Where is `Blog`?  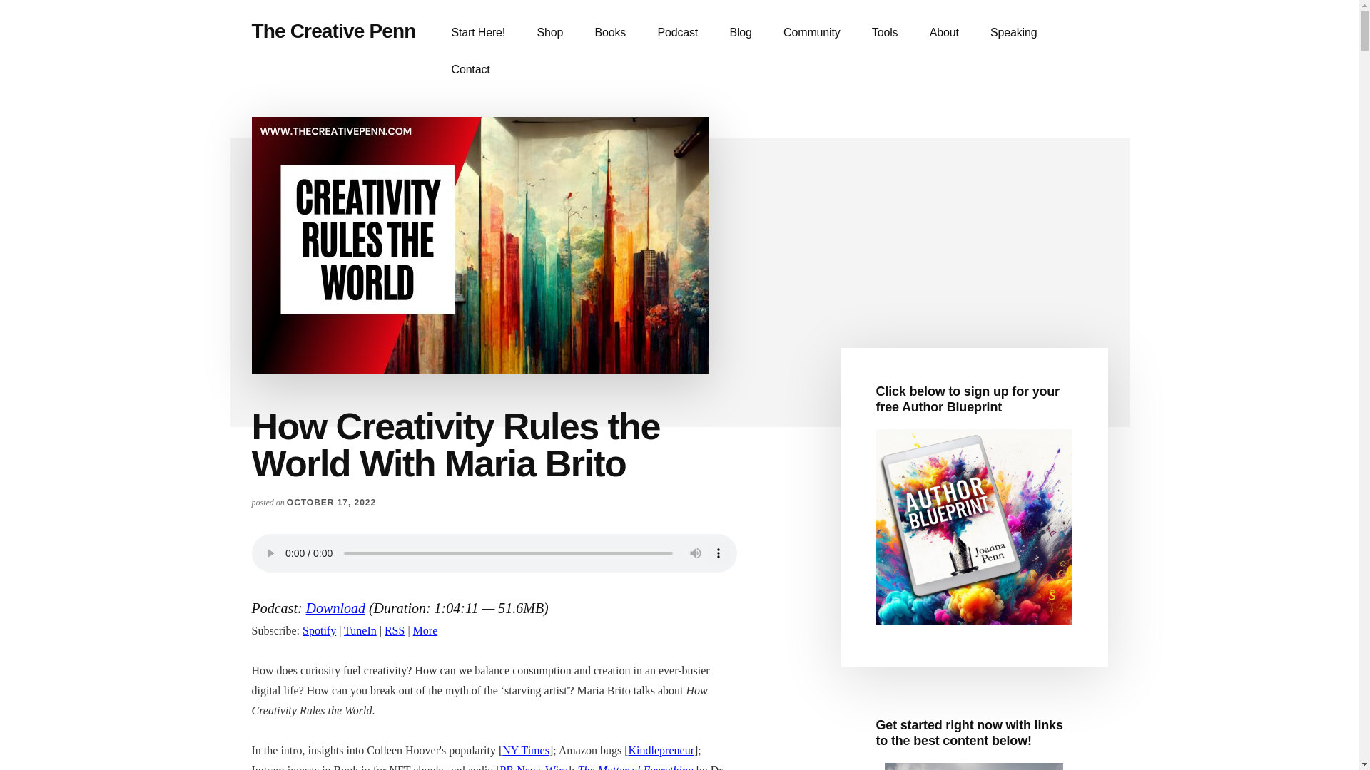 Blog is located at coordinates (741, 33).